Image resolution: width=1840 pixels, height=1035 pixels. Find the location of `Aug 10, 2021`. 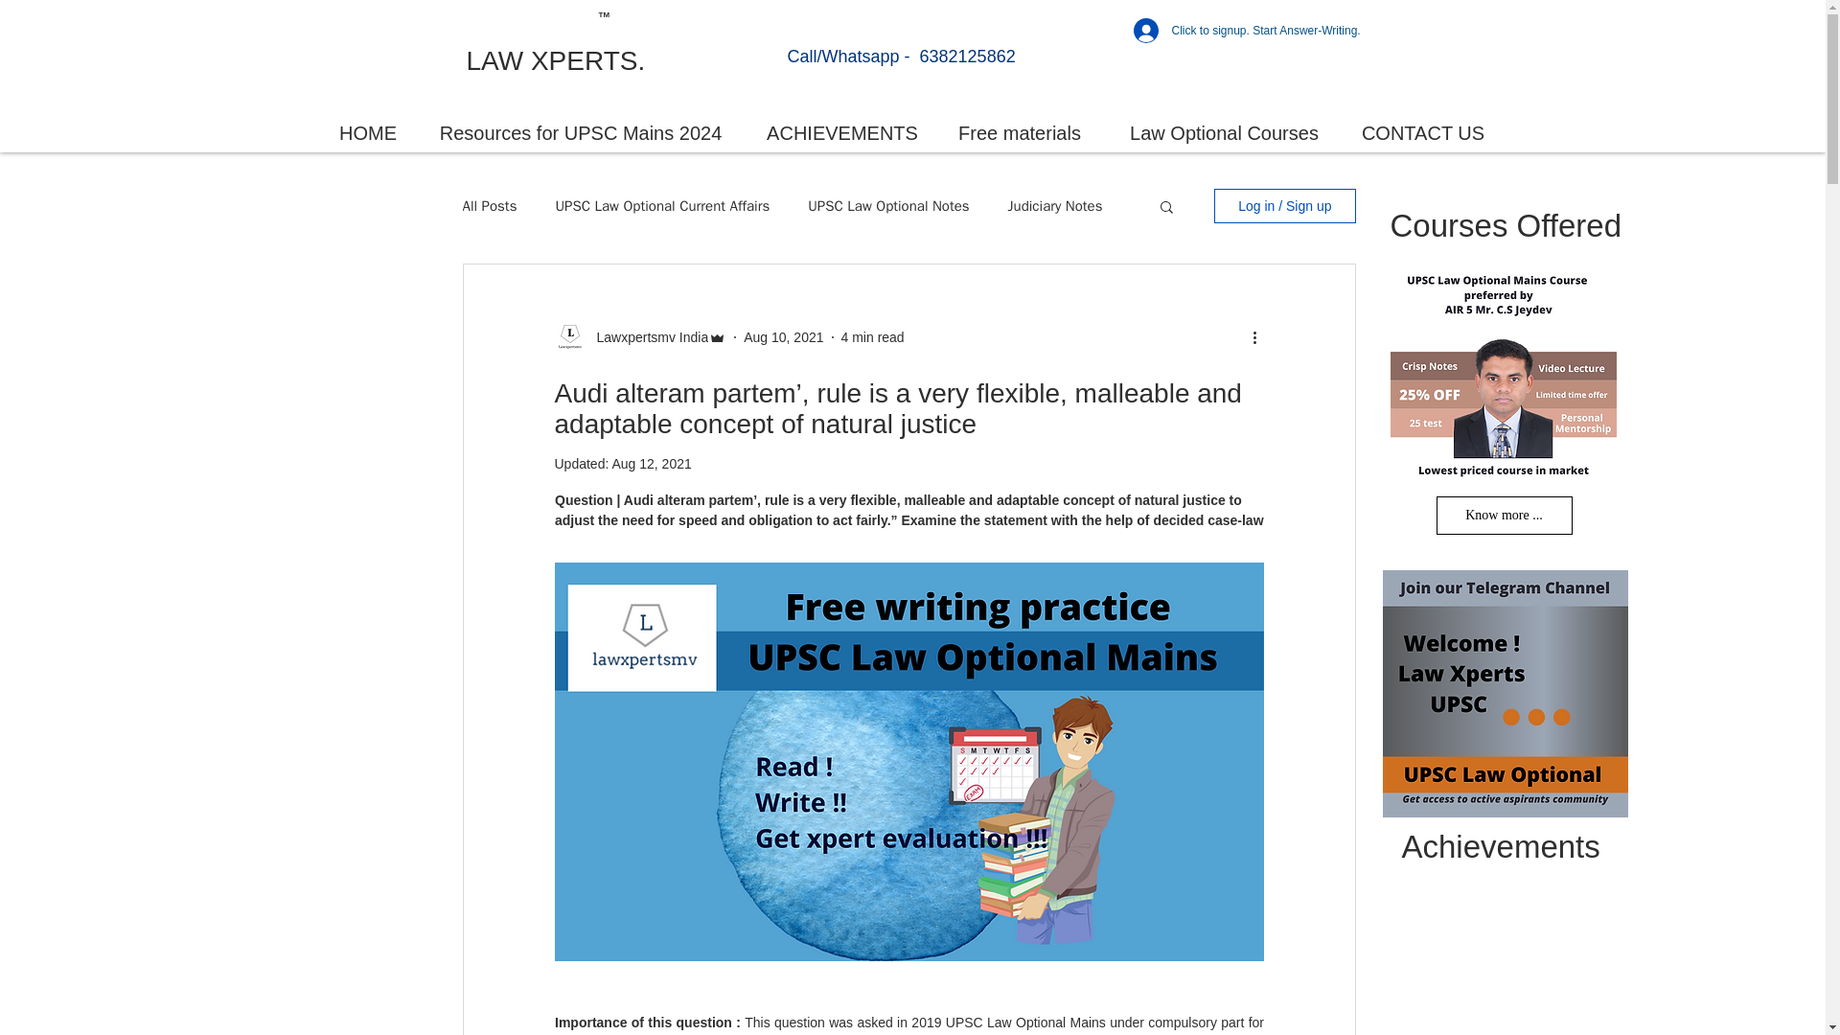

Aug 10, 2021 is located at coordinates (782, 337).